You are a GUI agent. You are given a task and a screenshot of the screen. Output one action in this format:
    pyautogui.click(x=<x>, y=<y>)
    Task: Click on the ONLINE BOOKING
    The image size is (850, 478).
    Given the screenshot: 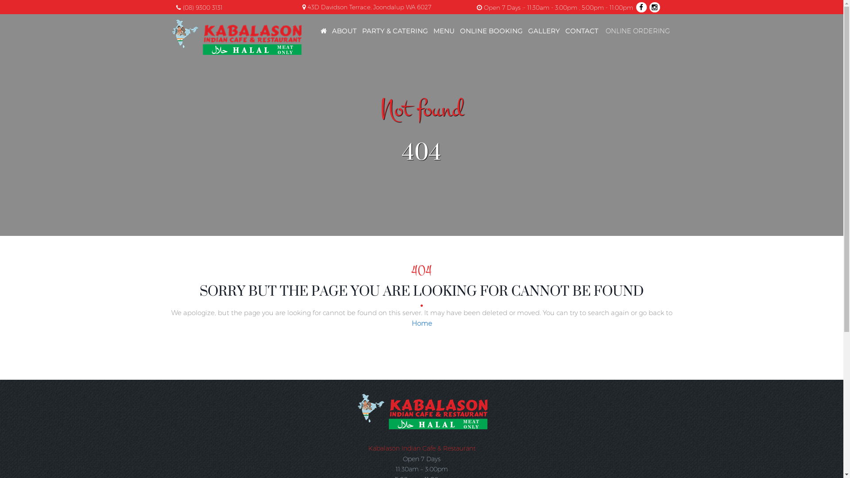 What is the action you would take?
    pyautogui.click(x=491, y=31)
    